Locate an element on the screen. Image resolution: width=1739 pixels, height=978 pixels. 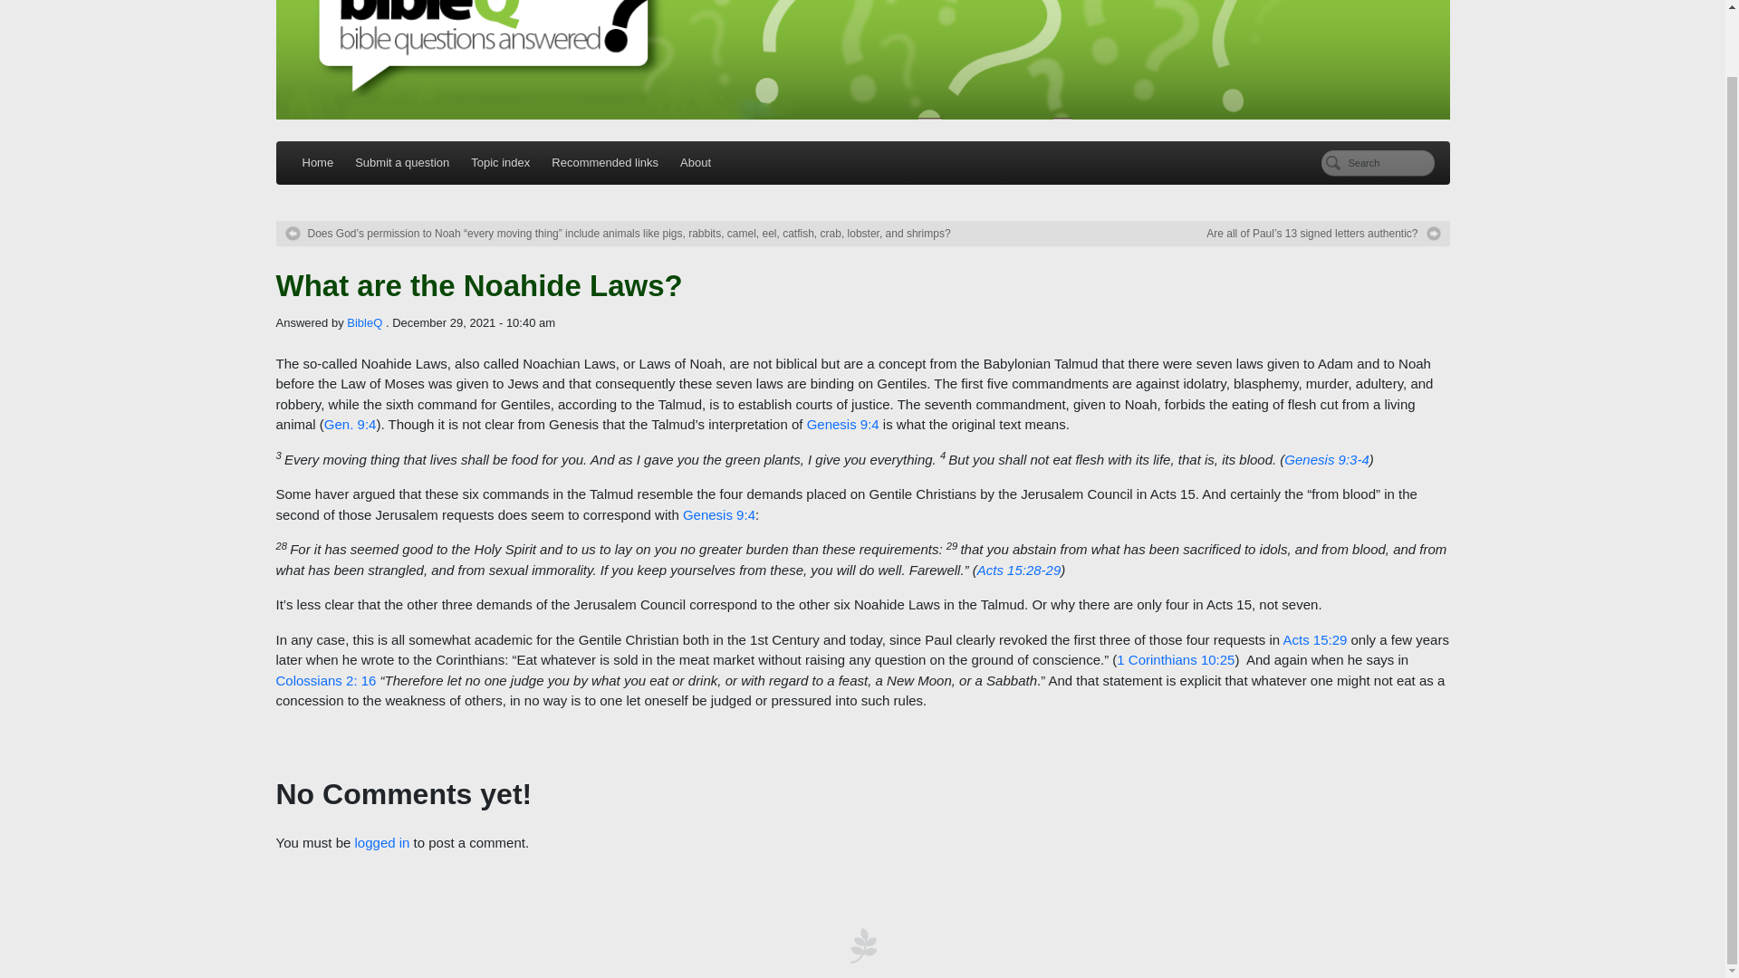
Submit a question is located at coordinates (402, 162).